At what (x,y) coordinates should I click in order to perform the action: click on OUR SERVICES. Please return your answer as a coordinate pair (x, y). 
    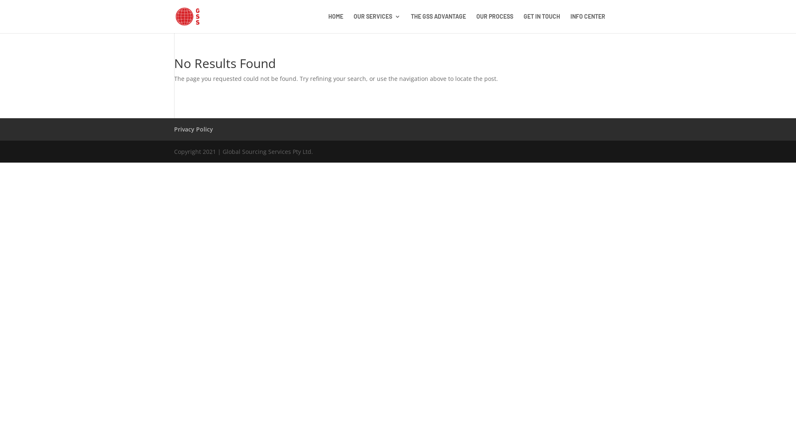
    Looking at the image, I should click on (377, 23).